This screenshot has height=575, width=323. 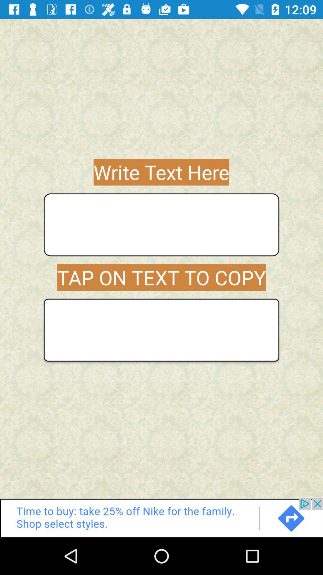 I want to click on blank page, so click(x=161, y=330).